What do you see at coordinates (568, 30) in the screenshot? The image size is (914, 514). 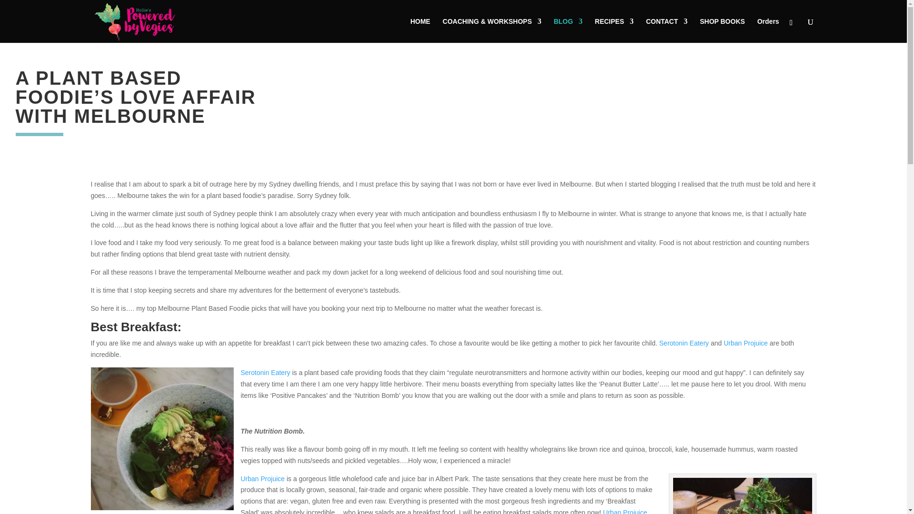 I see `BLOG` at bounding box center [568, 30].